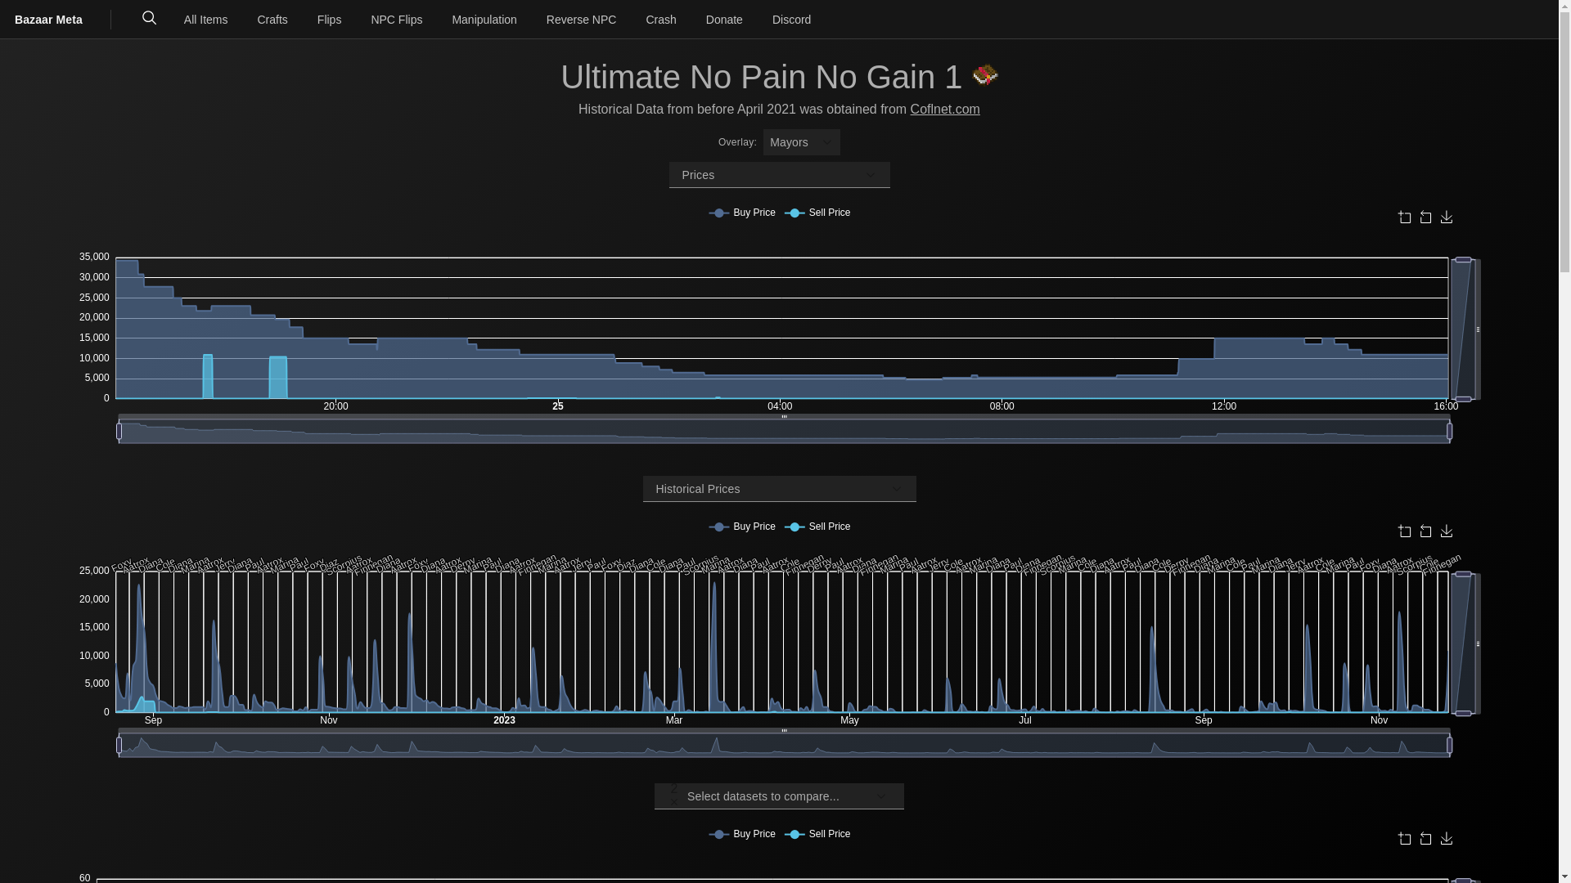 Image resolution: width=1571 pixels, height=883 pixels. What do you see at coordinates (582, 20) in the screenshot?
I see `Reverse NPC` at bounding box center [582, 20].